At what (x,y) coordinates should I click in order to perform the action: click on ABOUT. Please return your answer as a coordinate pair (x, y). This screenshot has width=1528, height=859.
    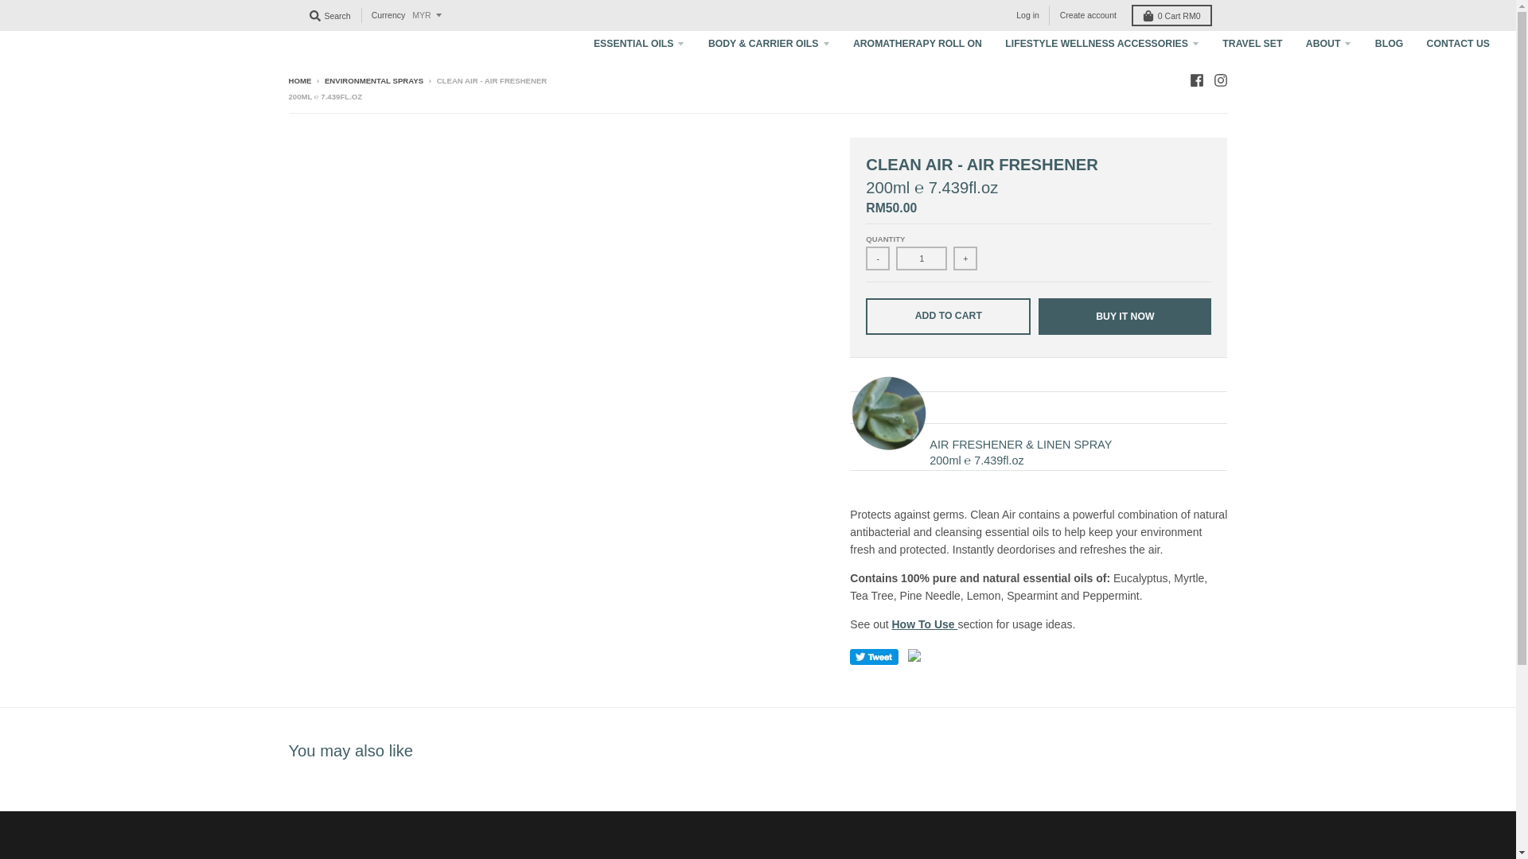
    Looking at the image, I should click on (1329, 45).